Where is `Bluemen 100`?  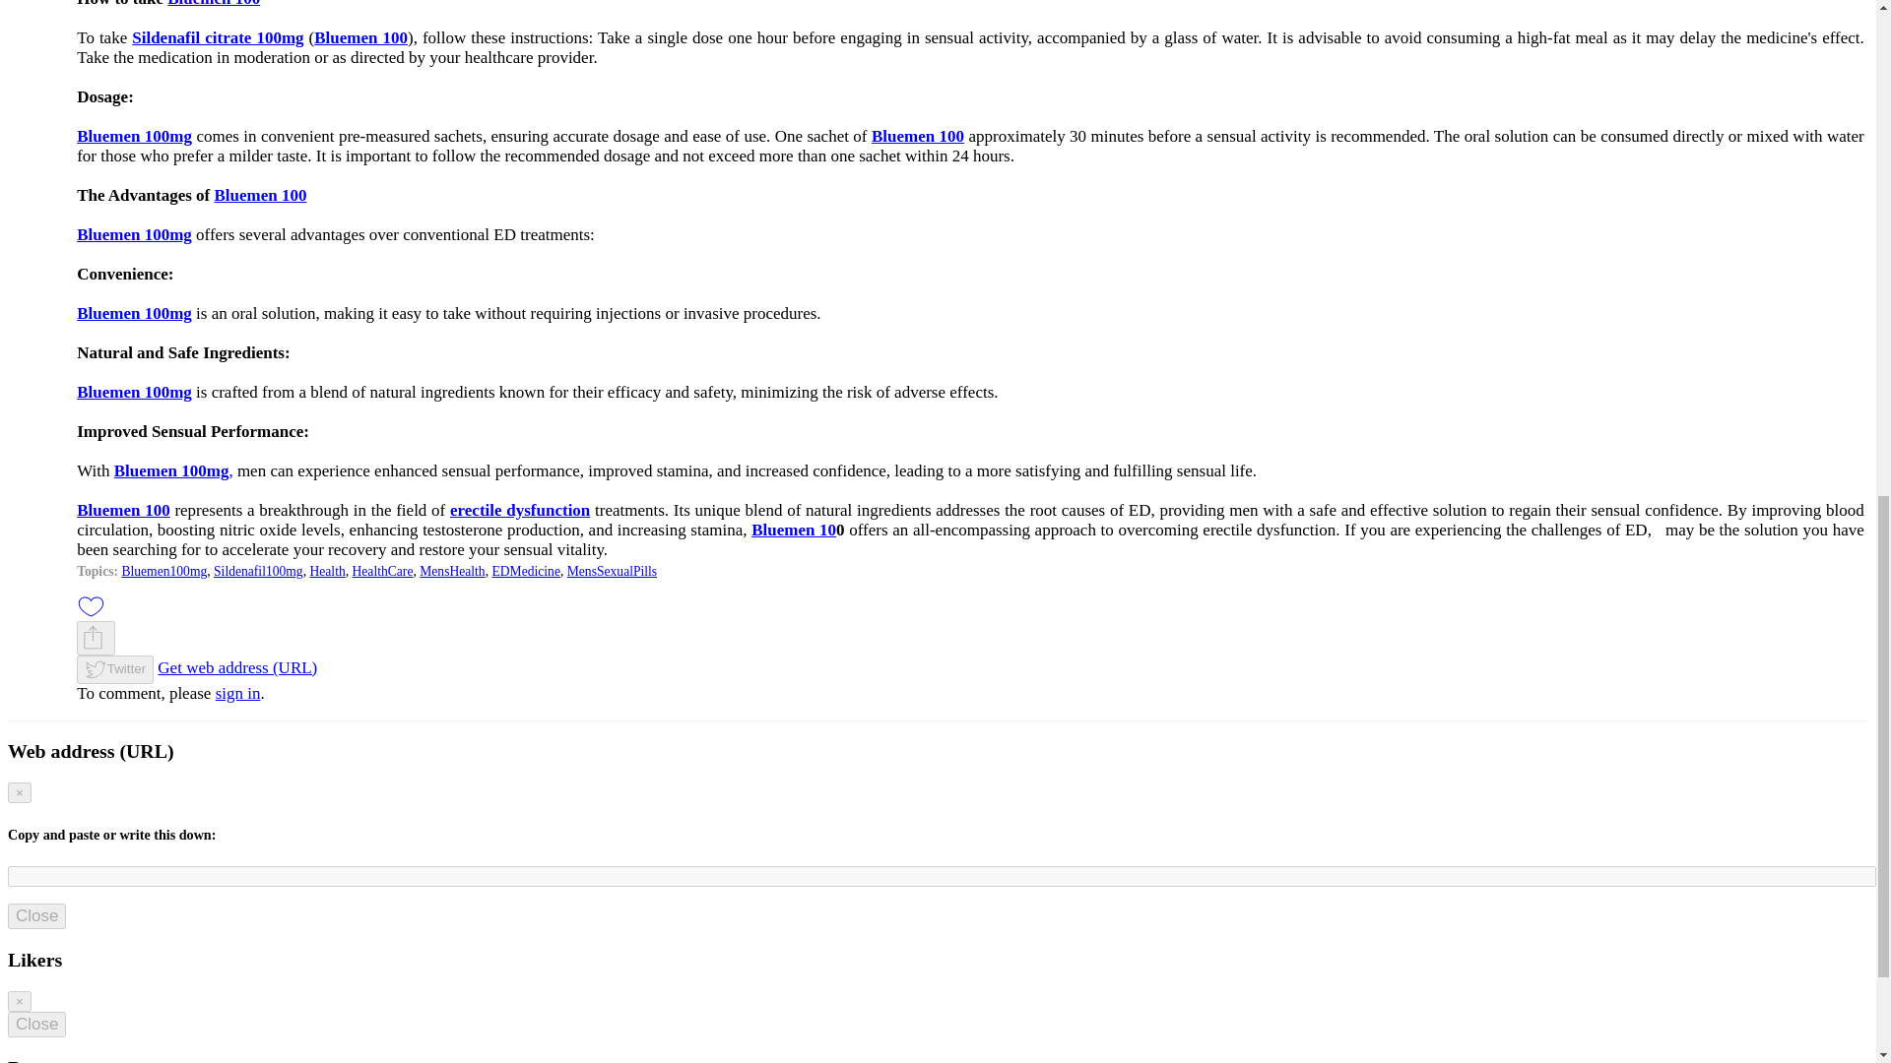
Bluemen 100 is located at coordinates (260, 195).